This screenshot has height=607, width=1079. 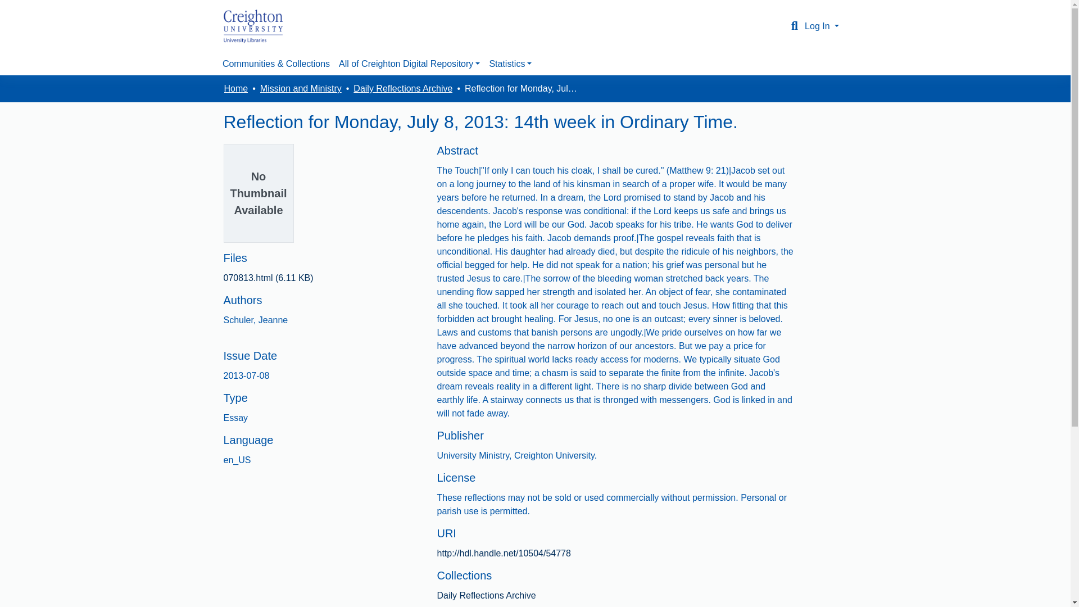 What do you see at coordinates (402, 88) in the screenshot?
I see `Daily Reflections Archive` at bounding box center [402, 88].